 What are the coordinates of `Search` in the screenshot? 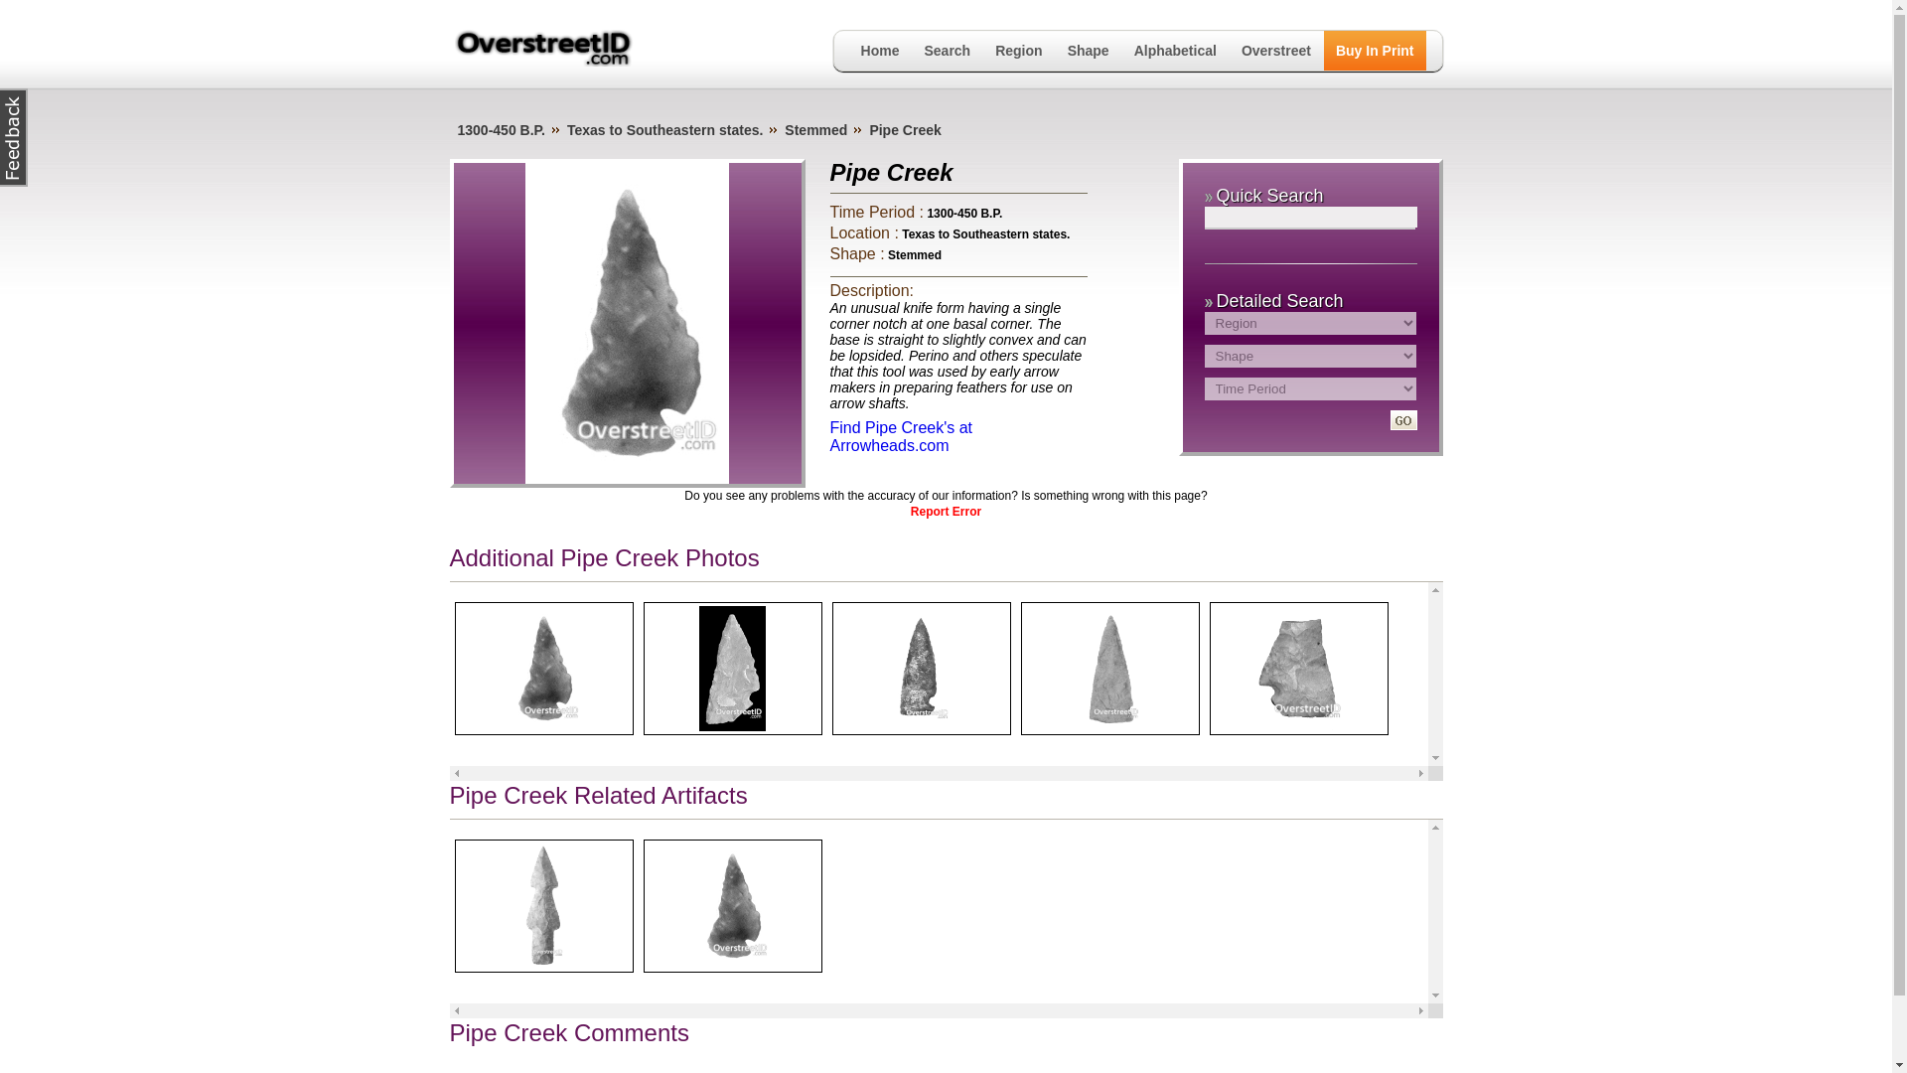 It's located at (946, 51).